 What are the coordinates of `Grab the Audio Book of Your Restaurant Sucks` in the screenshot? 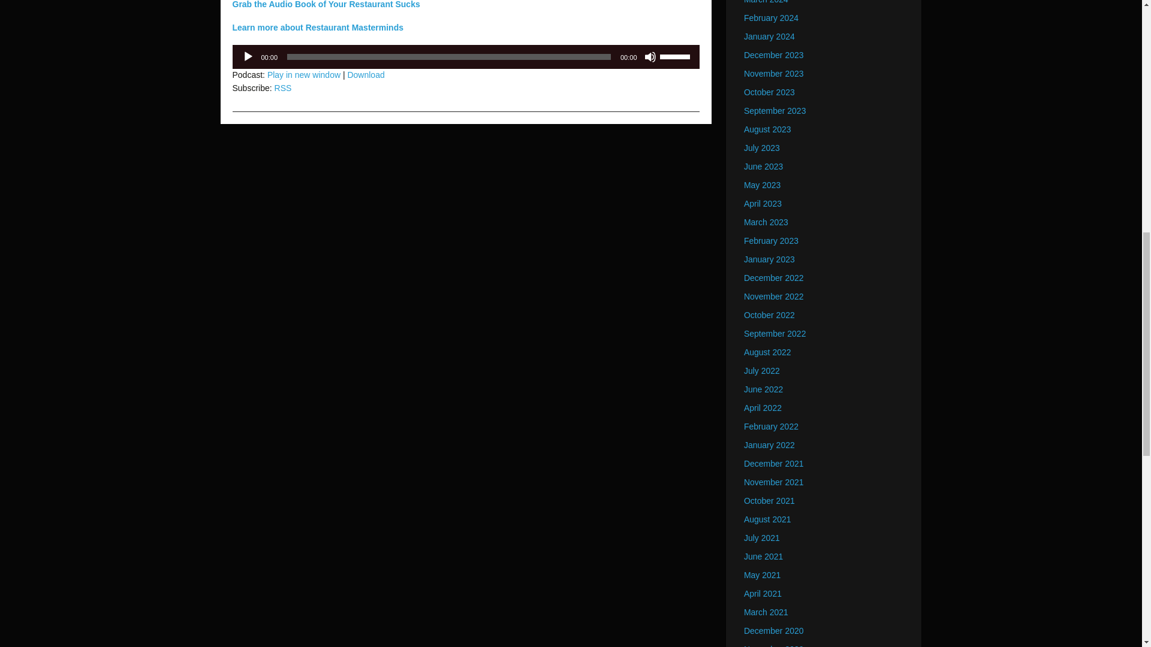 It's located at (326, 5).